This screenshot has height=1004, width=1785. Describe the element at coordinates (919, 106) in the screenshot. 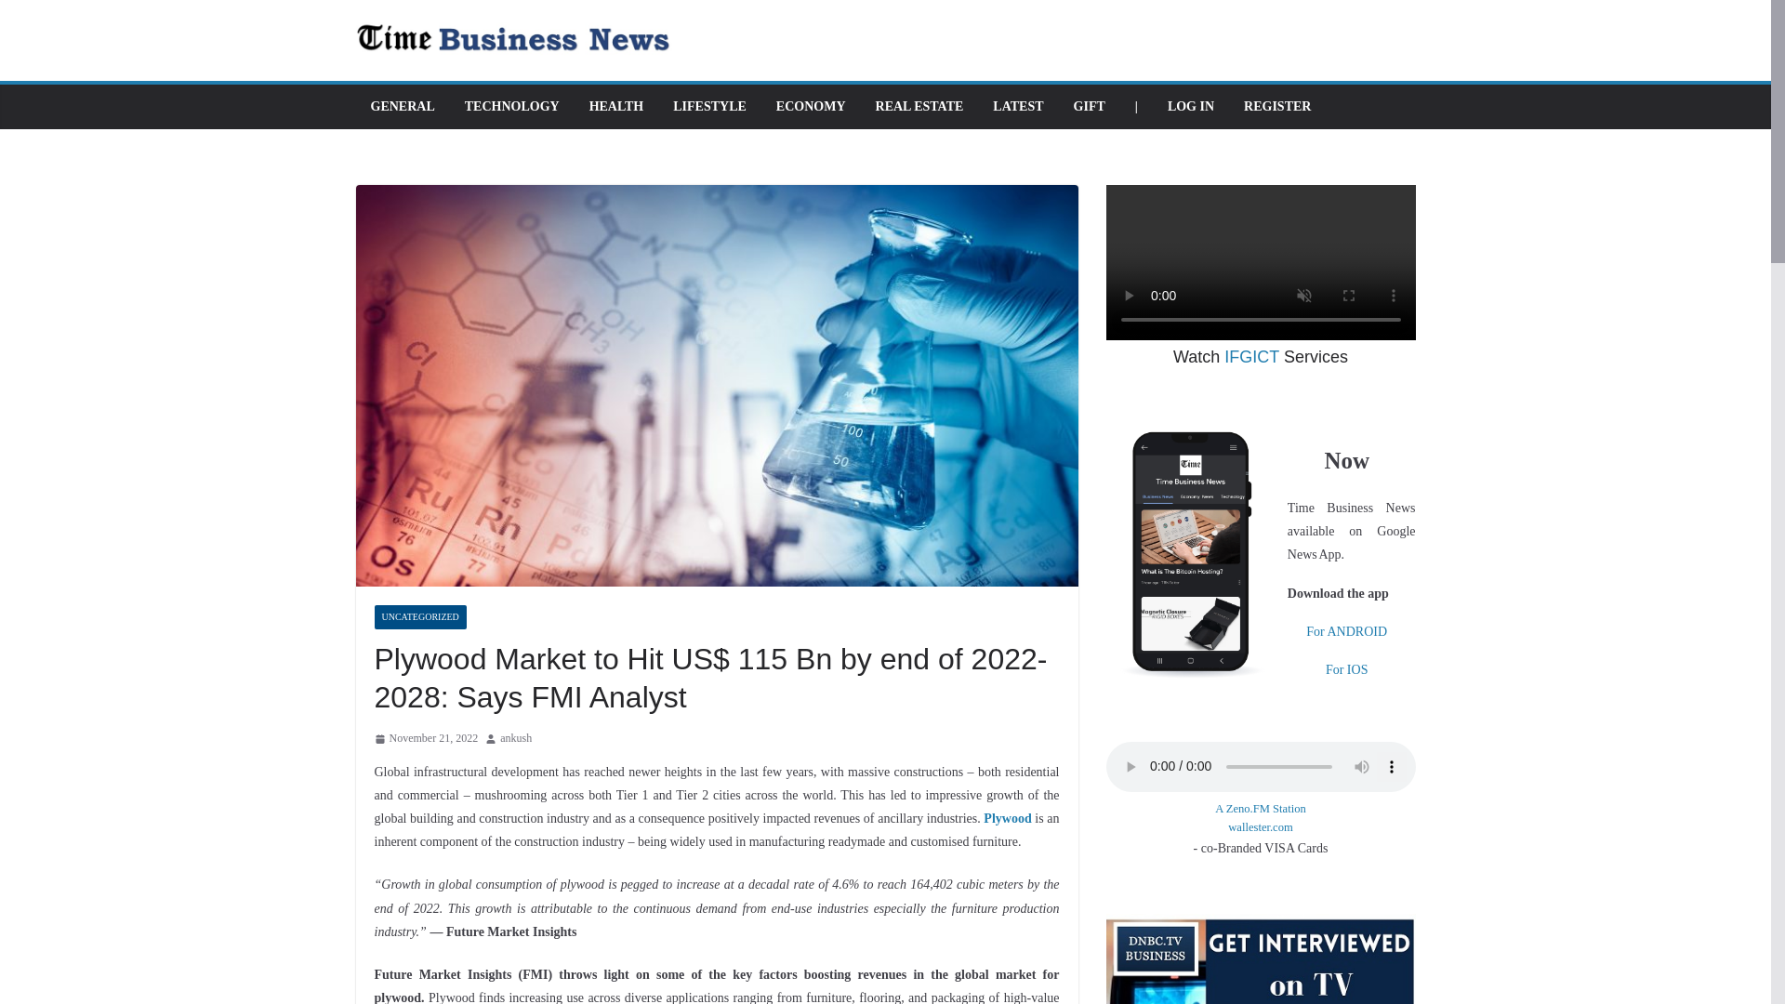

I see `REAL ESTATE` at that location.